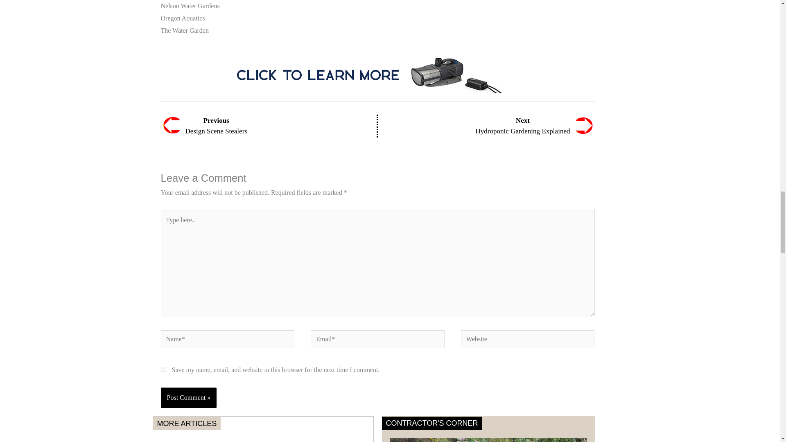 This screenshot has height=442, width=786. I want to click on yes, so click(163, 369).